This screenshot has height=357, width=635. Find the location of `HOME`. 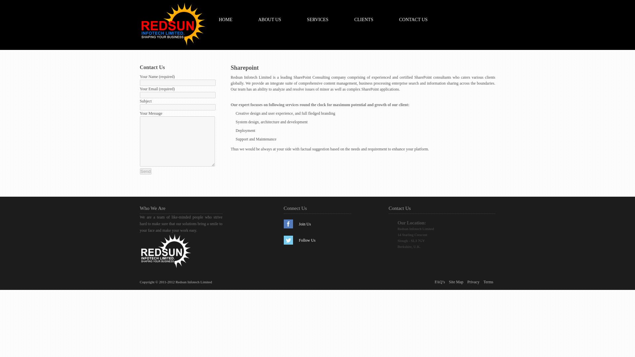

HOME is located at coordinates (226, 20).